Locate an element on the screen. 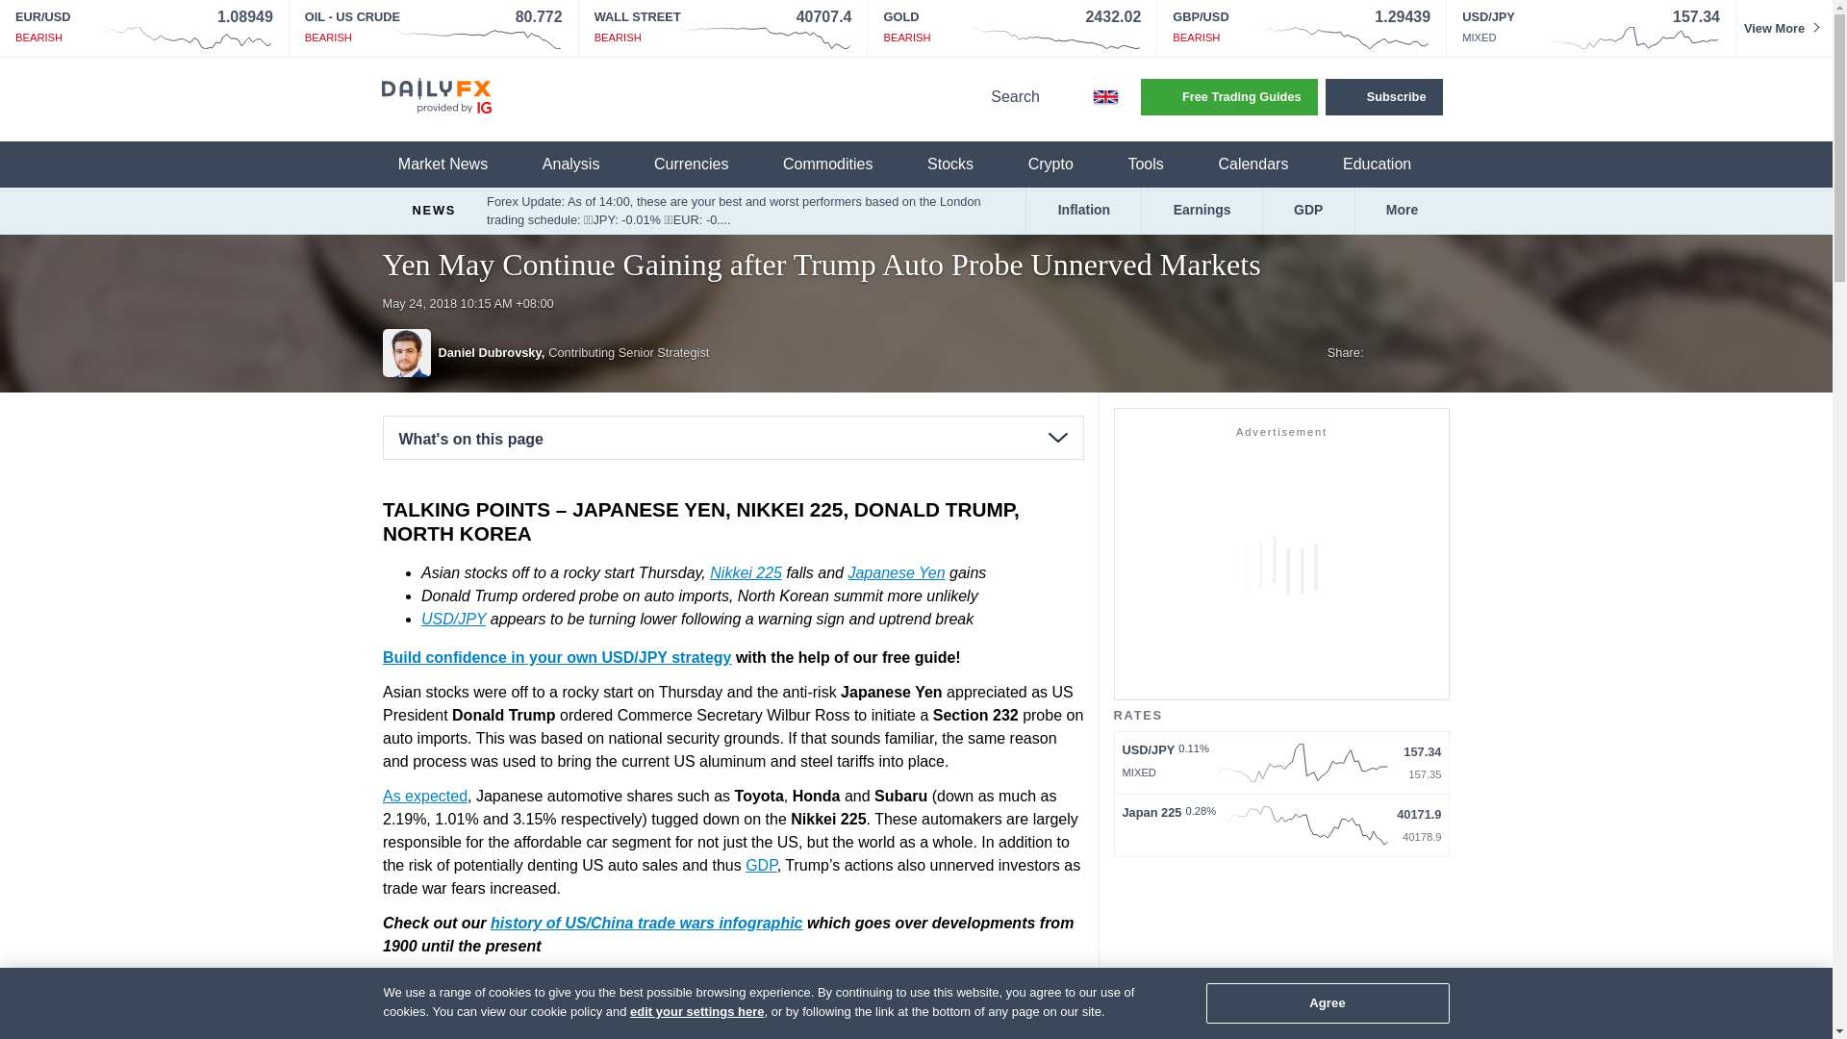 Image resolution: width=1847 pixels, height=1039 pixels. Market News is located at coordinates (454, 165).